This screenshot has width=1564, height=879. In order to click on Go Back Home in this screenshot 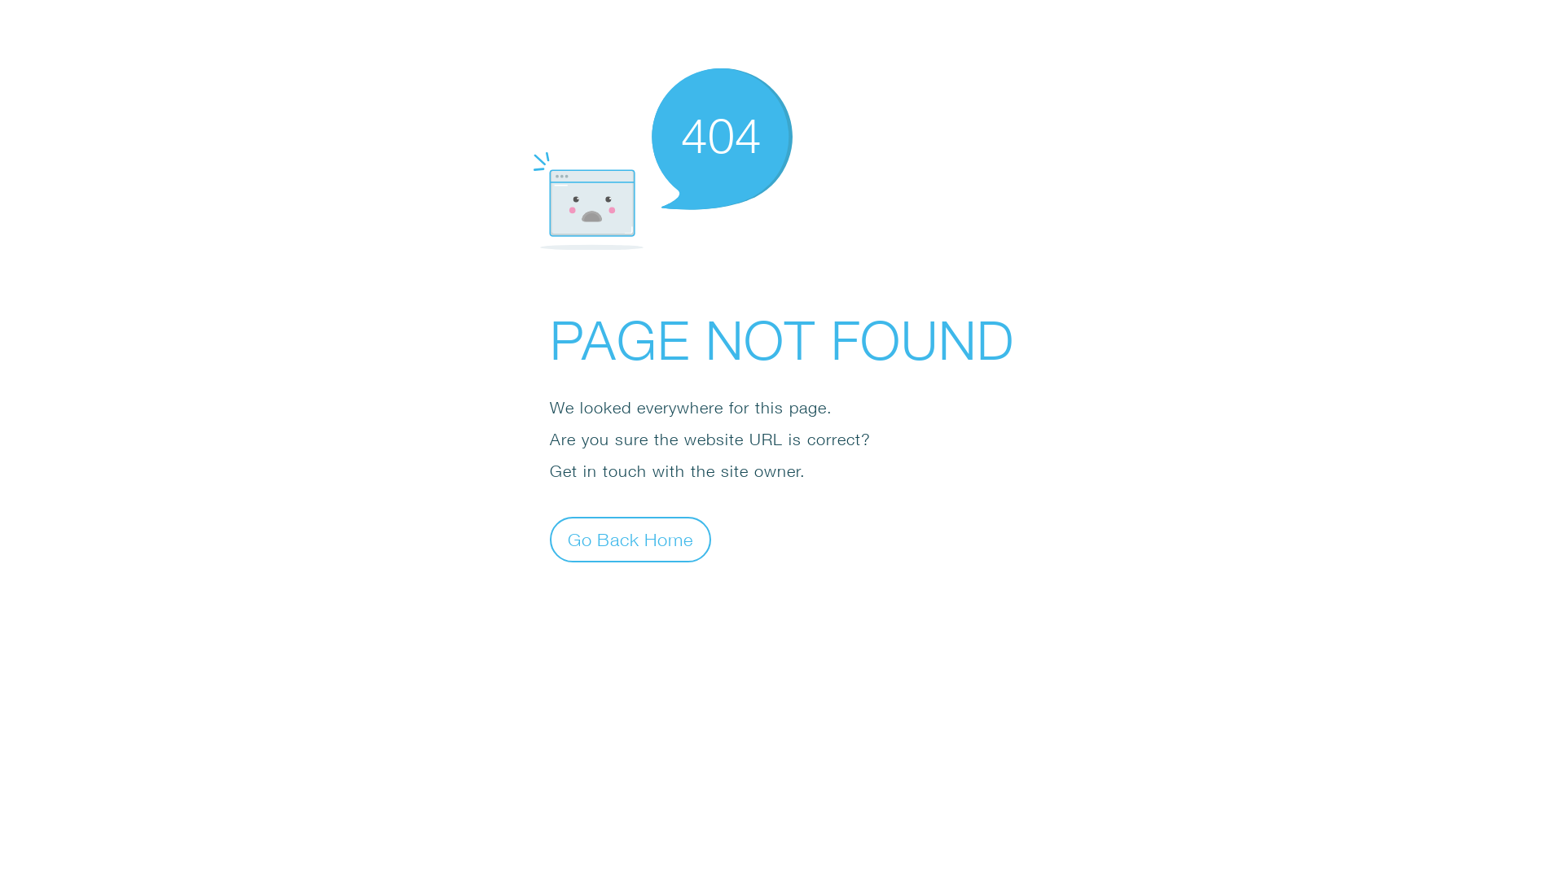, I will do `click(630, 539)`.